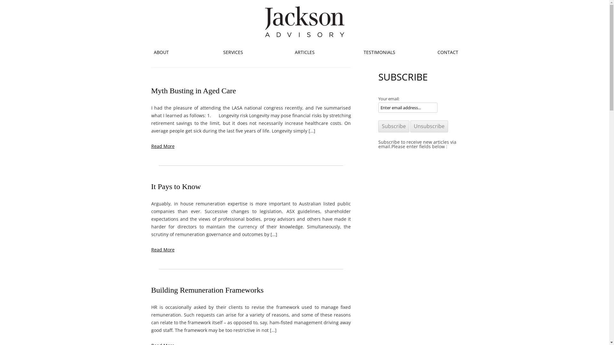  I want to click on TESTIMONIALS, so click(376, 52).